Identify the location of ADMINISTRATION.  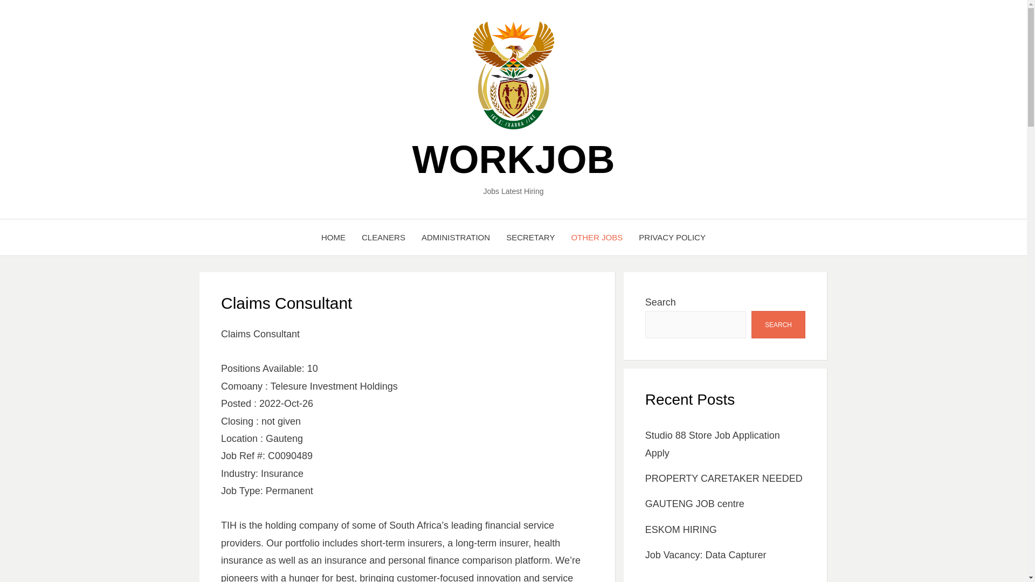
(455, 237).